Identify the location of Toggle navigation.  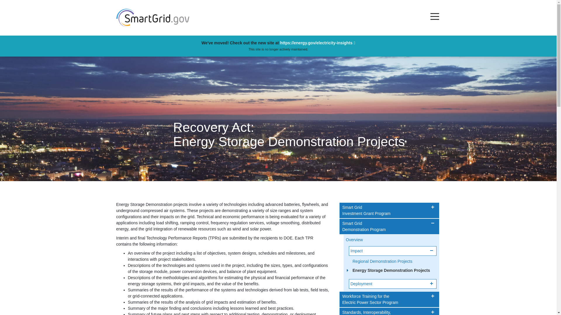
(435, 16).